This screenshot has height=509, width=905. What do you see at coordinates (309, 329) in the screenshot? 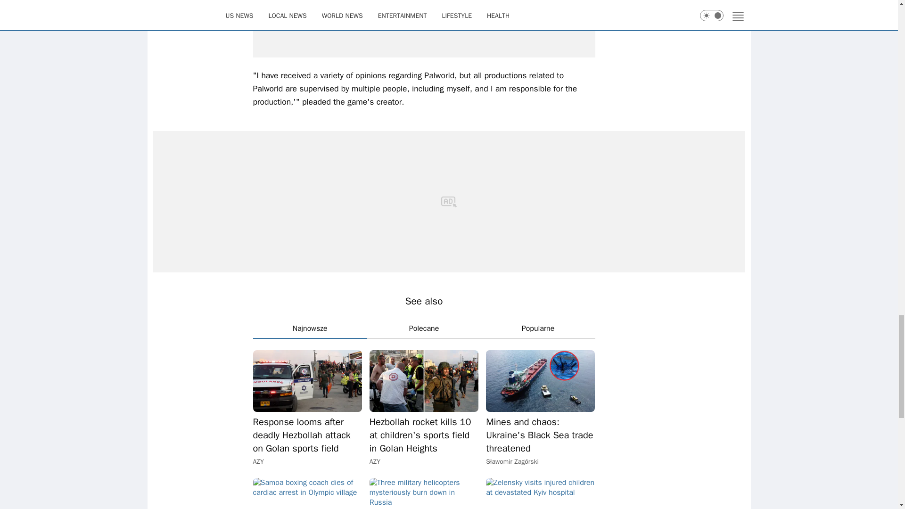
I see `Najnowsze` at bounding box center [309, 329].